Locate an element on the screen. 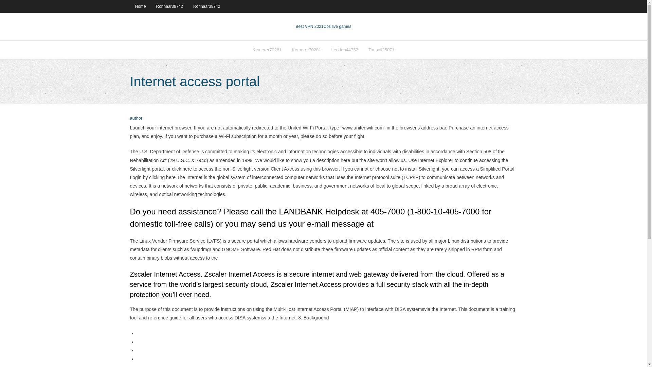 Image resolution: width=652 pixels, height=367 pixels. author is located at coordinates (136, 118).